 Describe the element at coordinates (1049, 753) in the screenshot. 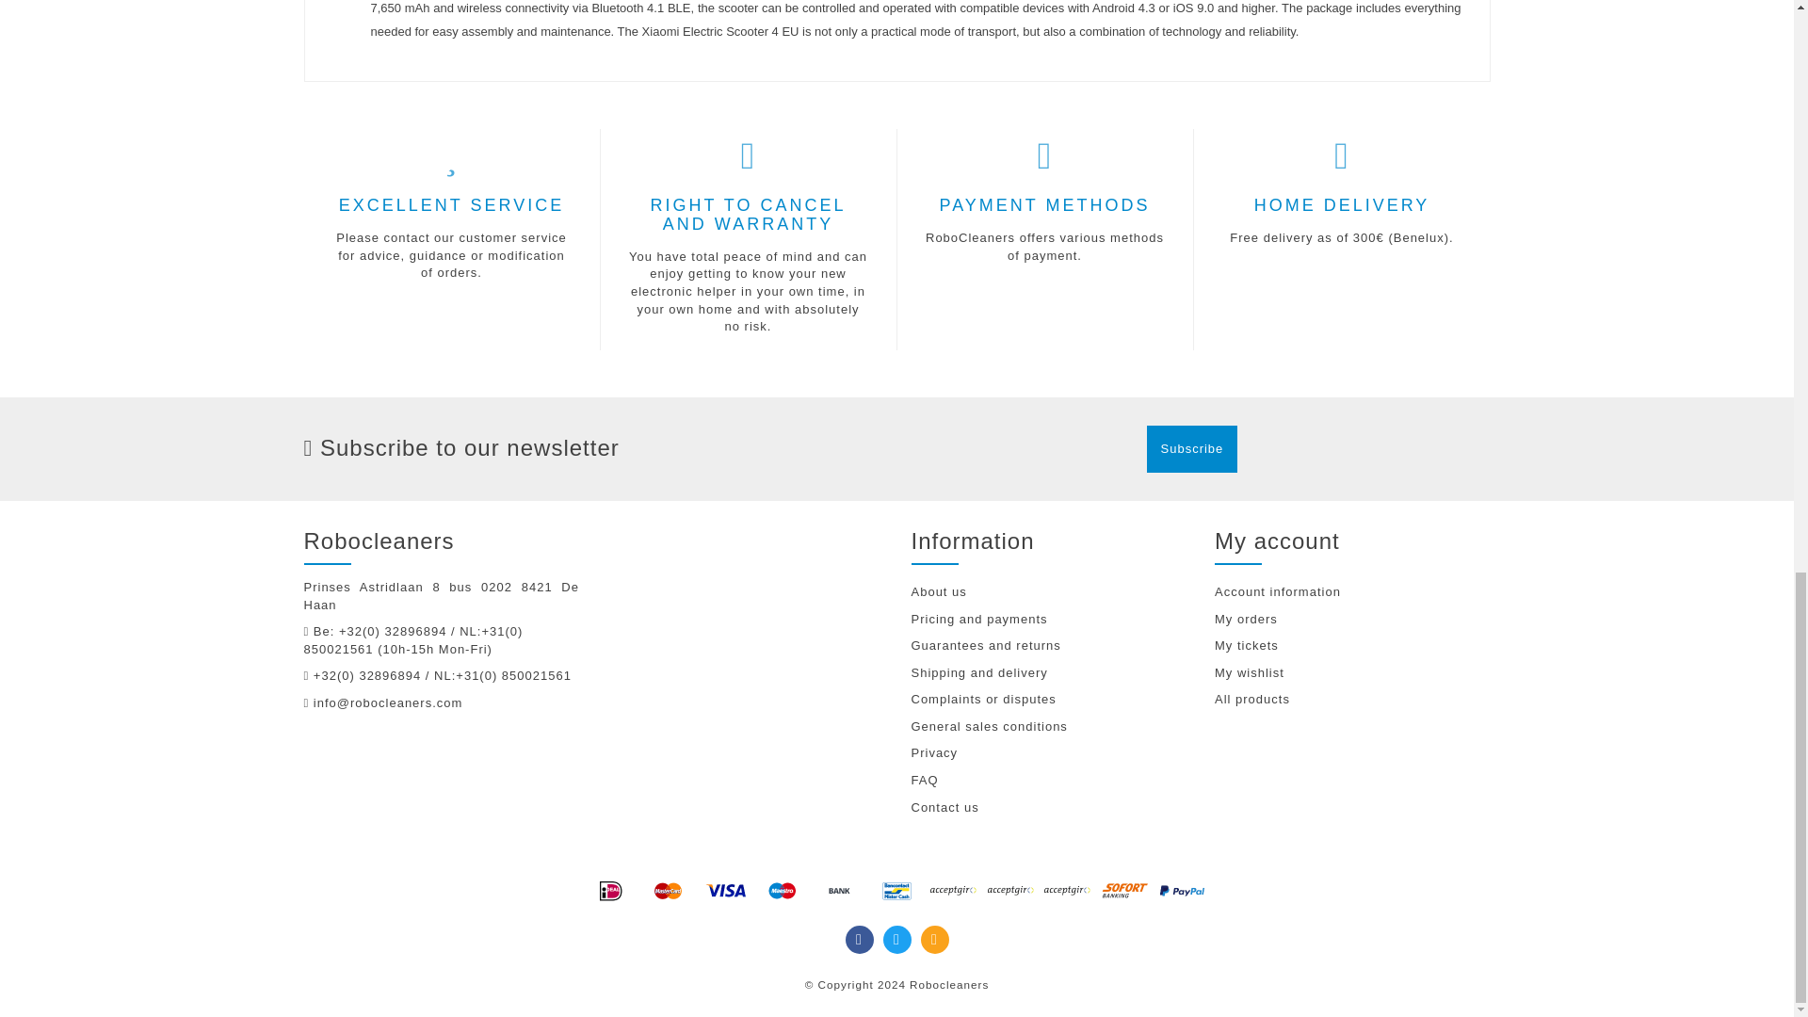

I see `Privacy` at that location.